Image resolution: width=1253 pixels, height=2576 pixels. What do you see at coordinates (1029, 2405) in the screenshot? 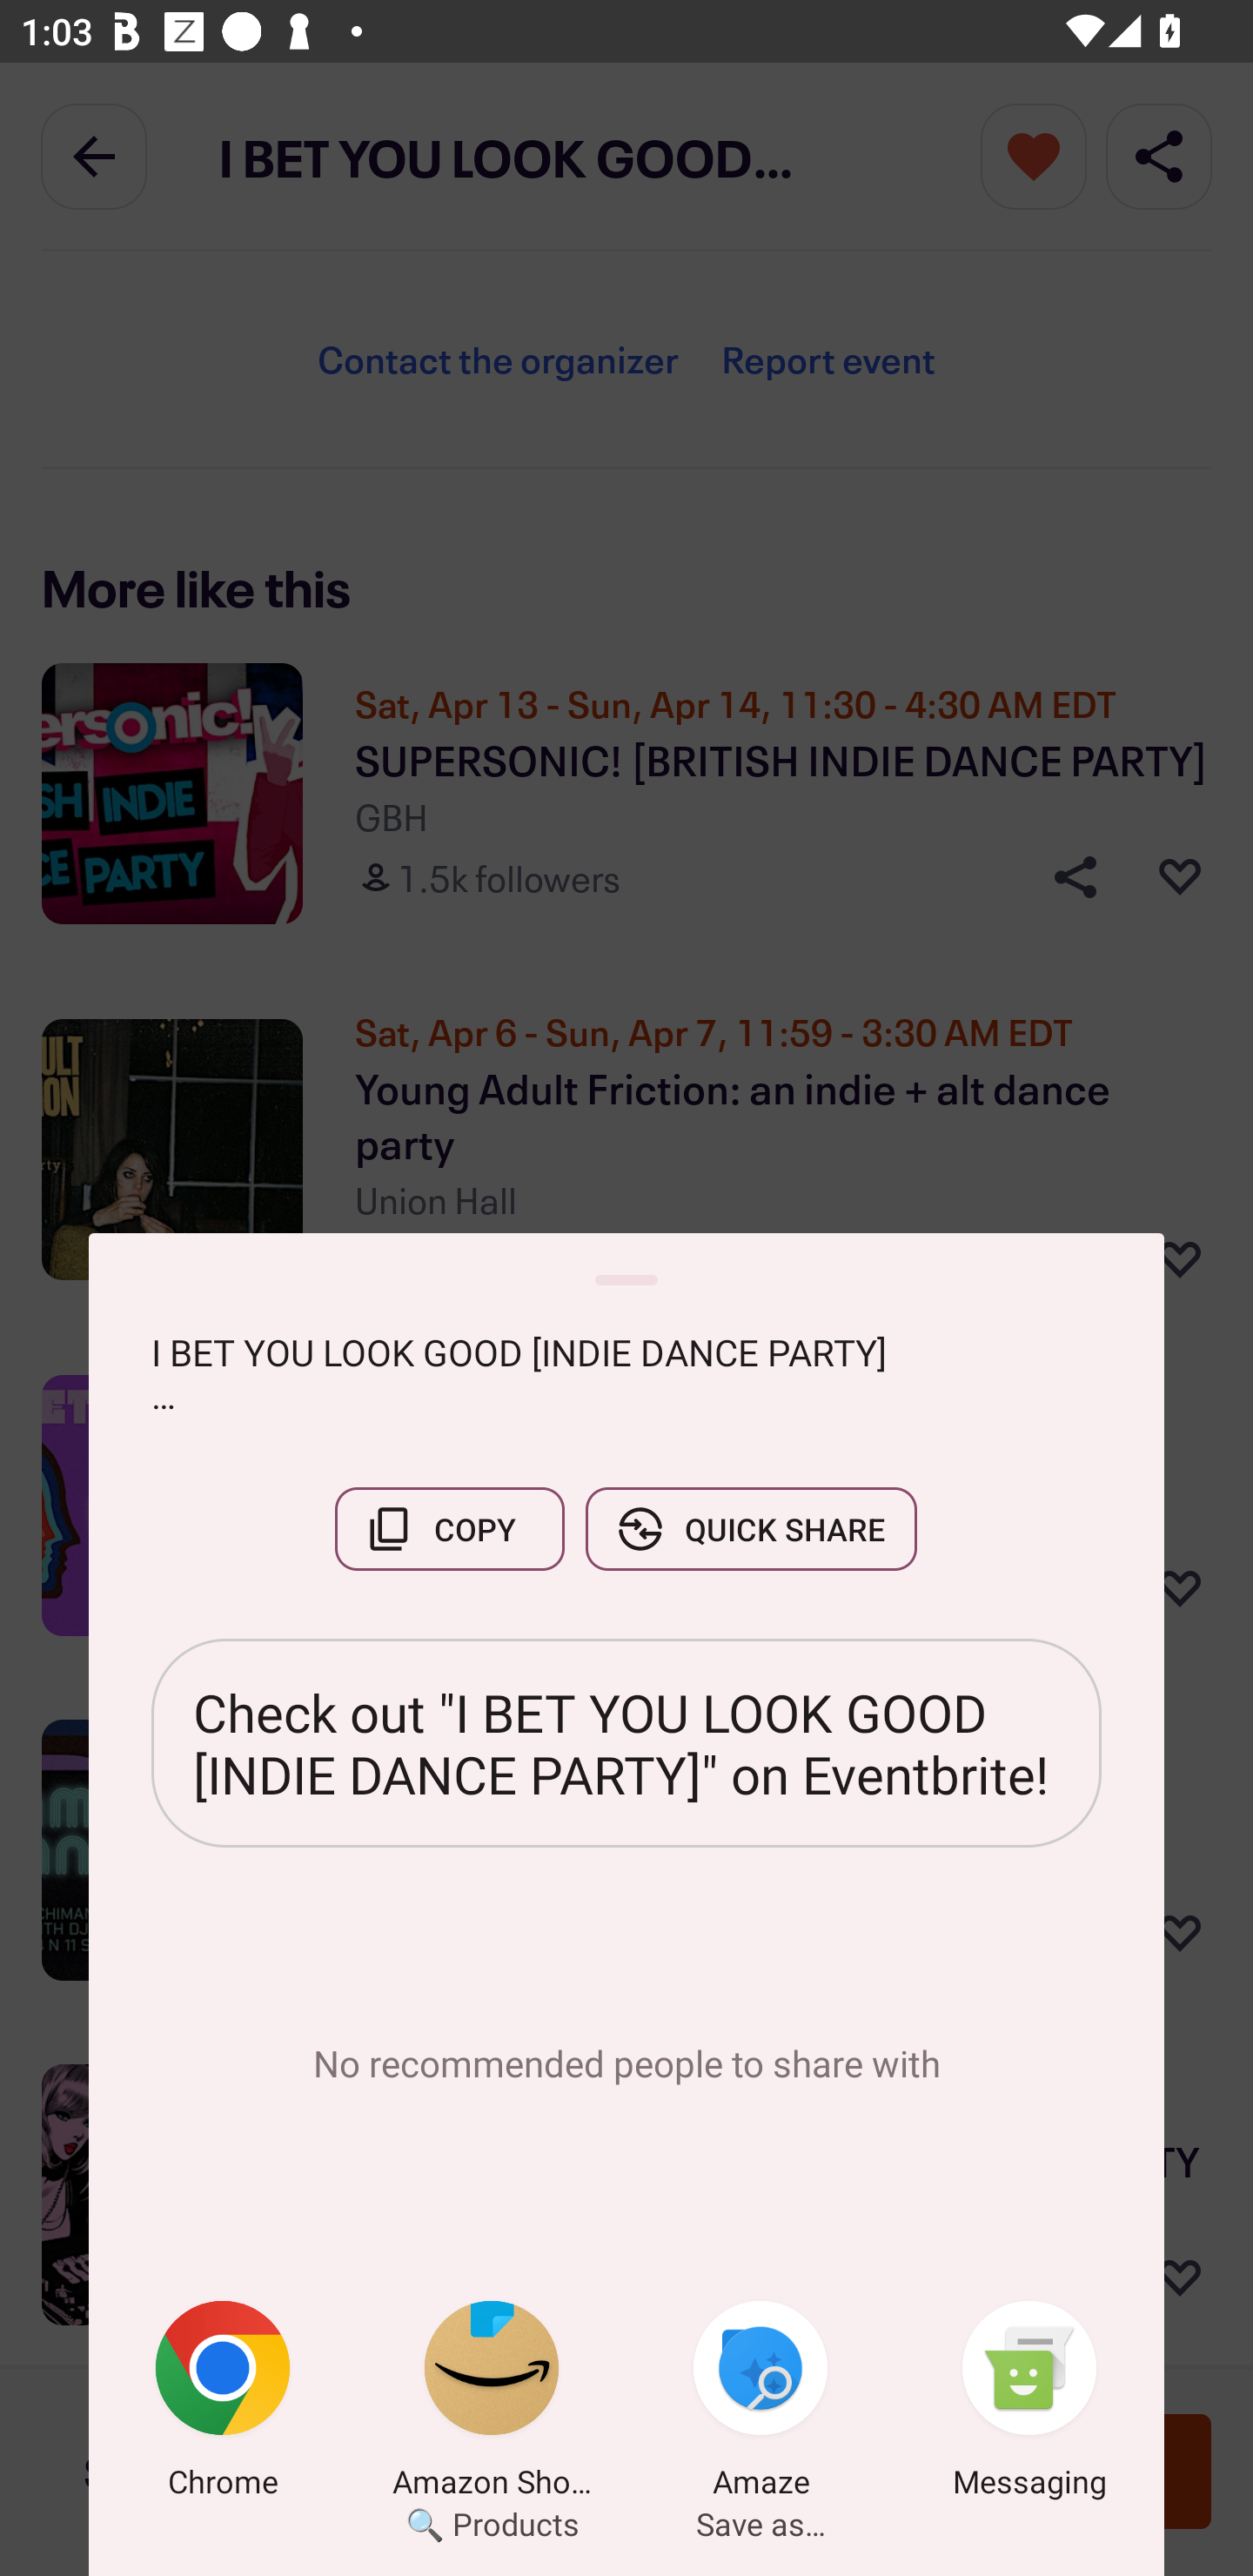
I see `Messaging` at bounding box center [1029, 2405].